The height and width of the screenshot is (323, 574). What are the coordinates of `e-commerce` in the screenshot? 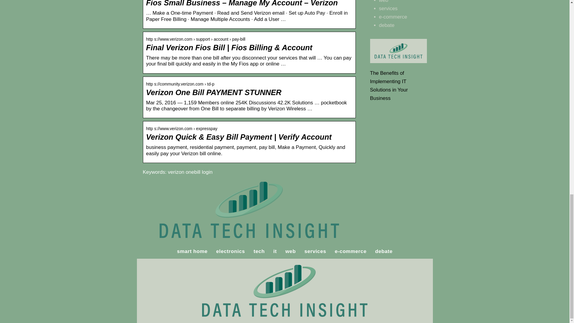 It's located at (350, 251).